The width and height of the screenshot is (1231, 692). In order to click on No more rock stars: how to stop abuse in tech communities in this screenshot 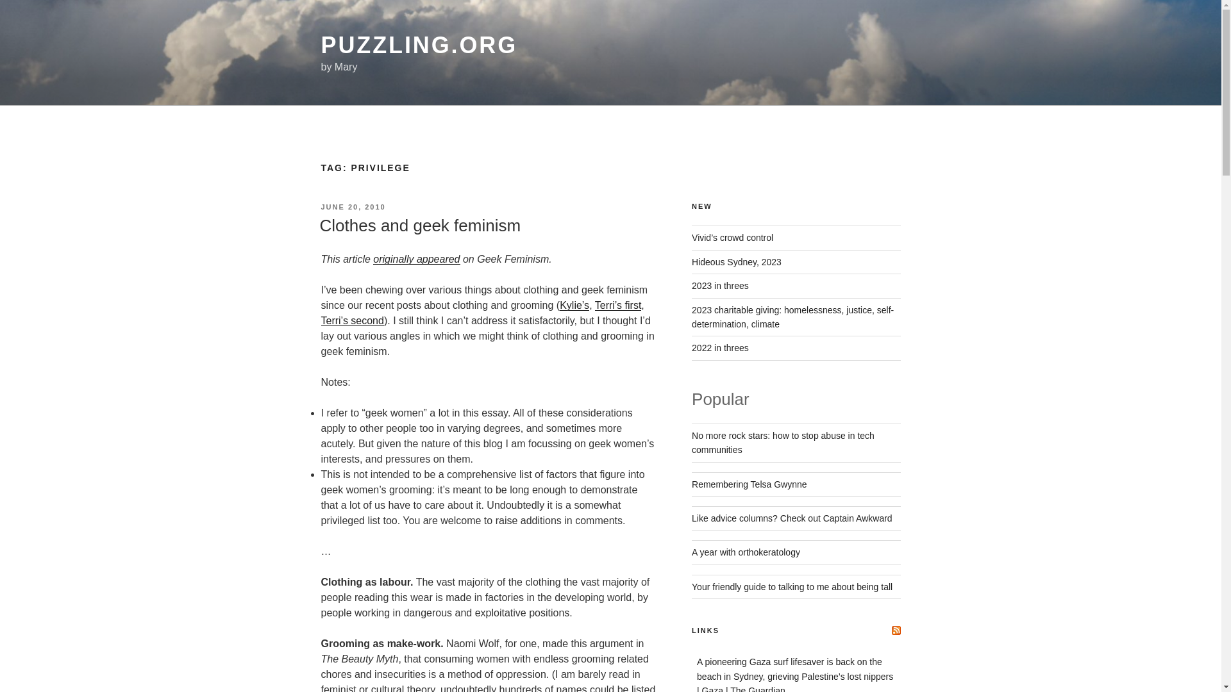, I will do `click(783, 442)`.